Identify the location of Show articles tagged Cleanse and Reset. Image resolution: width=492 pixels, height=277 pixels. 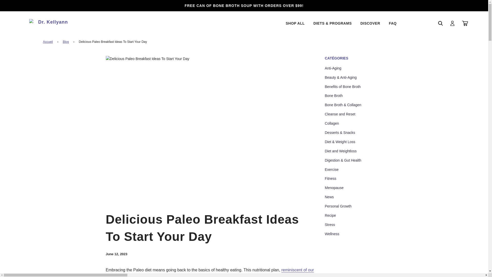
(340, 114).